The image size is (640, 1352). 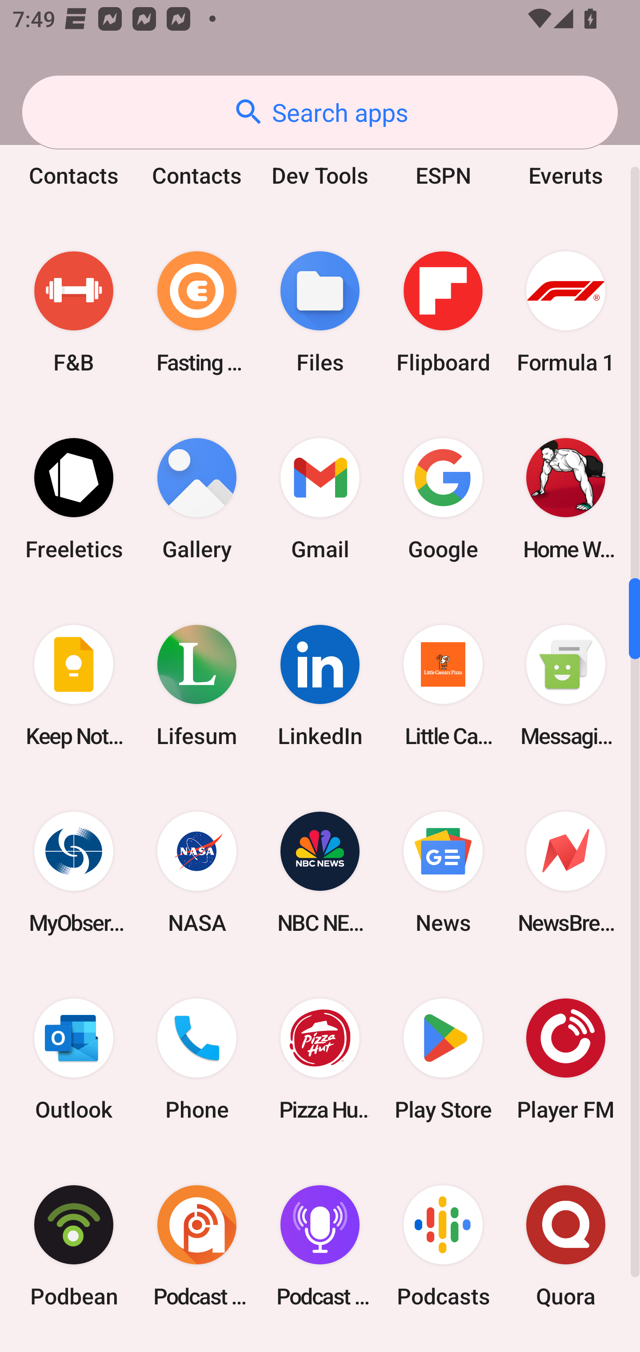 What do you see at coordinates (197, 499) in the screenshot?
I see `Gallery` at bounding box center [197, 499].